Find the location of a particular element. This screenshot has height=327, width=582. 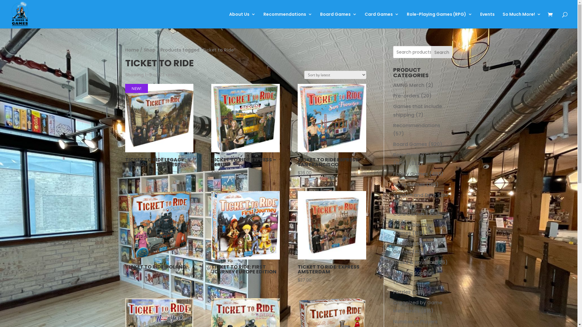

TICKET TO RIDE: POLAND
$37.00 is located at coordinates (159, 235).